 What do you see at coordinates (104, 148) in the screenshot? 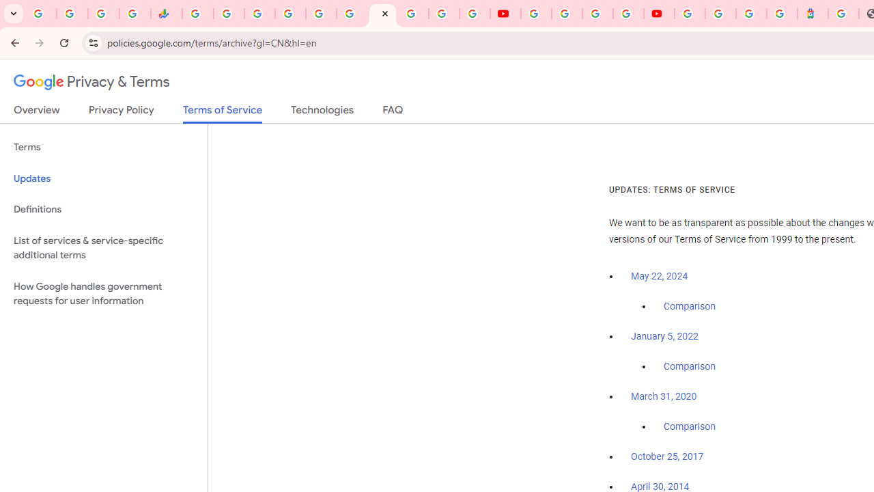
I see `Terms` at bounding box center [104, 148].